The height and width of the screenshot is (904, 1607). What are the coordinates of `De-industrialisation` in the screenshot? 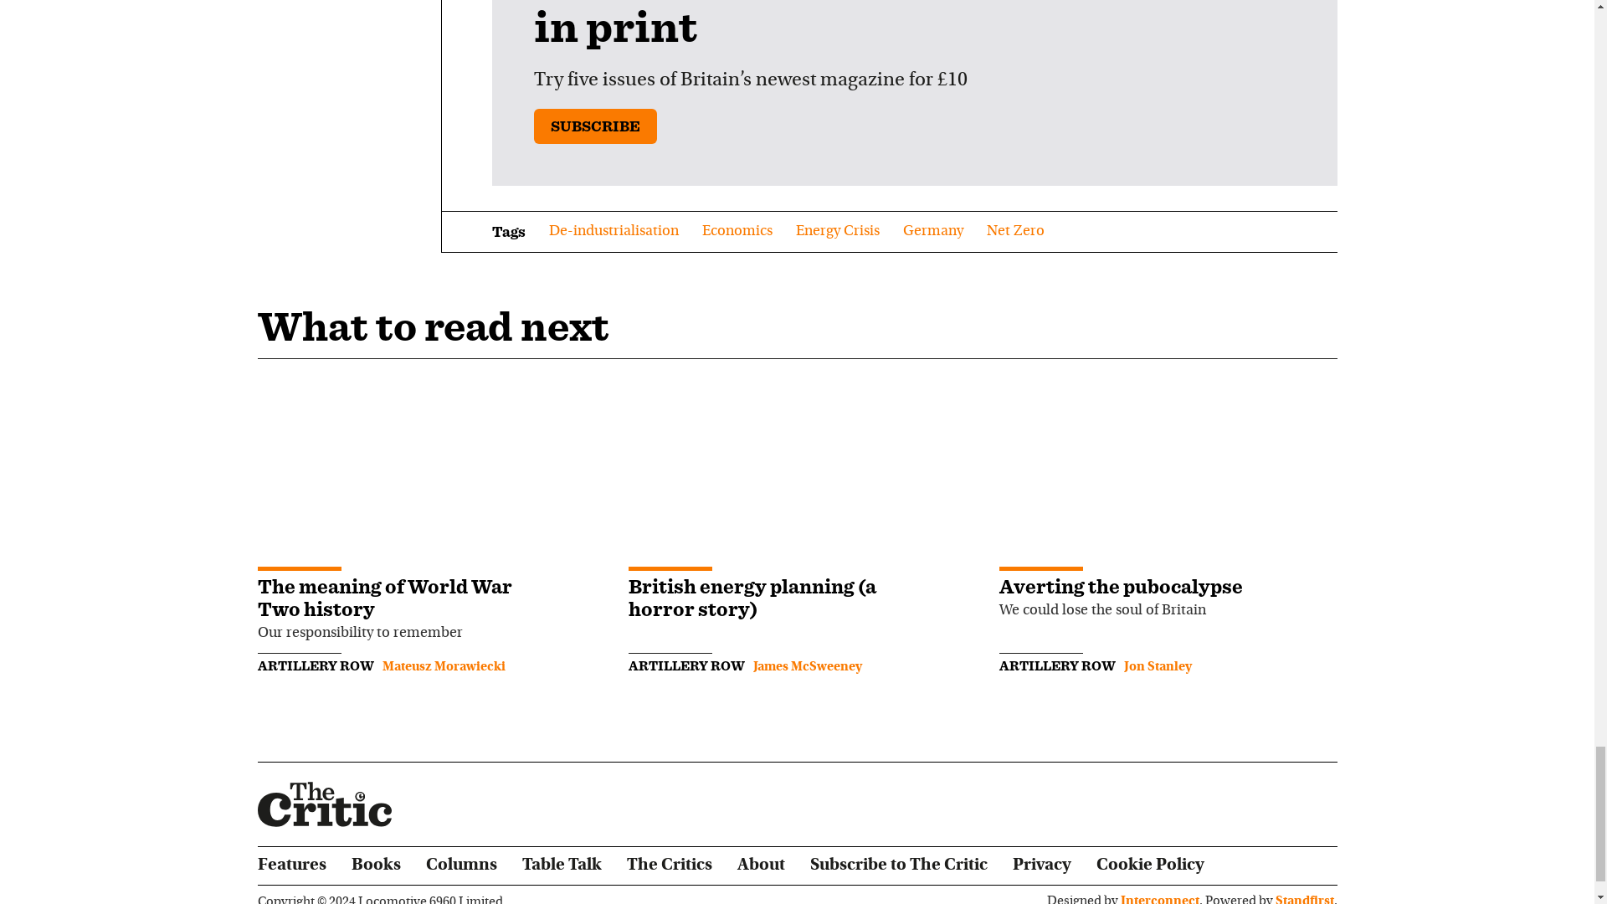 It's located at (614, 231).